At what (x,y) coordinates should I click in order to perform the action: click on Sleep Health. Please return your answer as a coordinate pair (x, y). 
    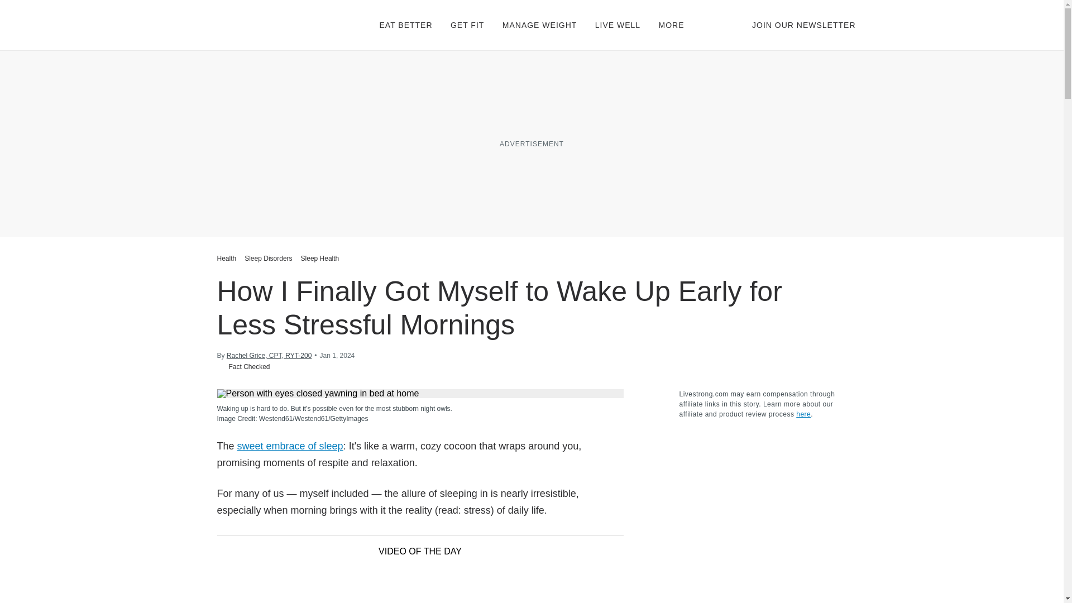
    Looking at the image, I should click on (319, 258).